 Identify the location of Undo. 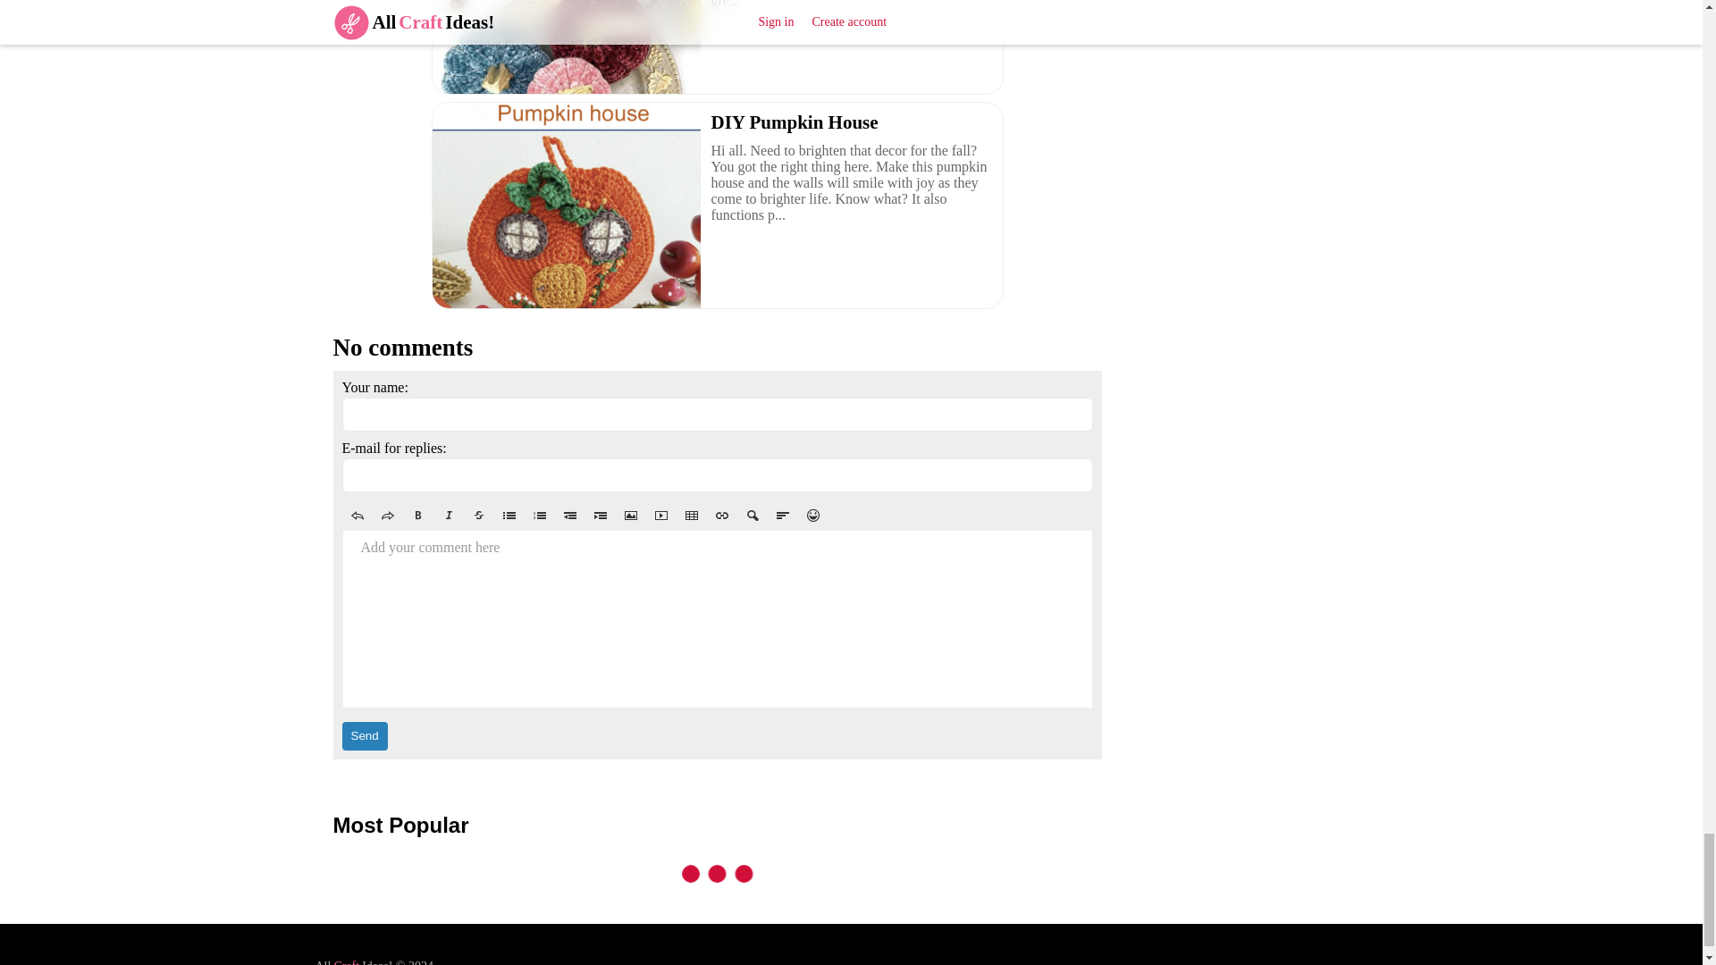
(357, 515).